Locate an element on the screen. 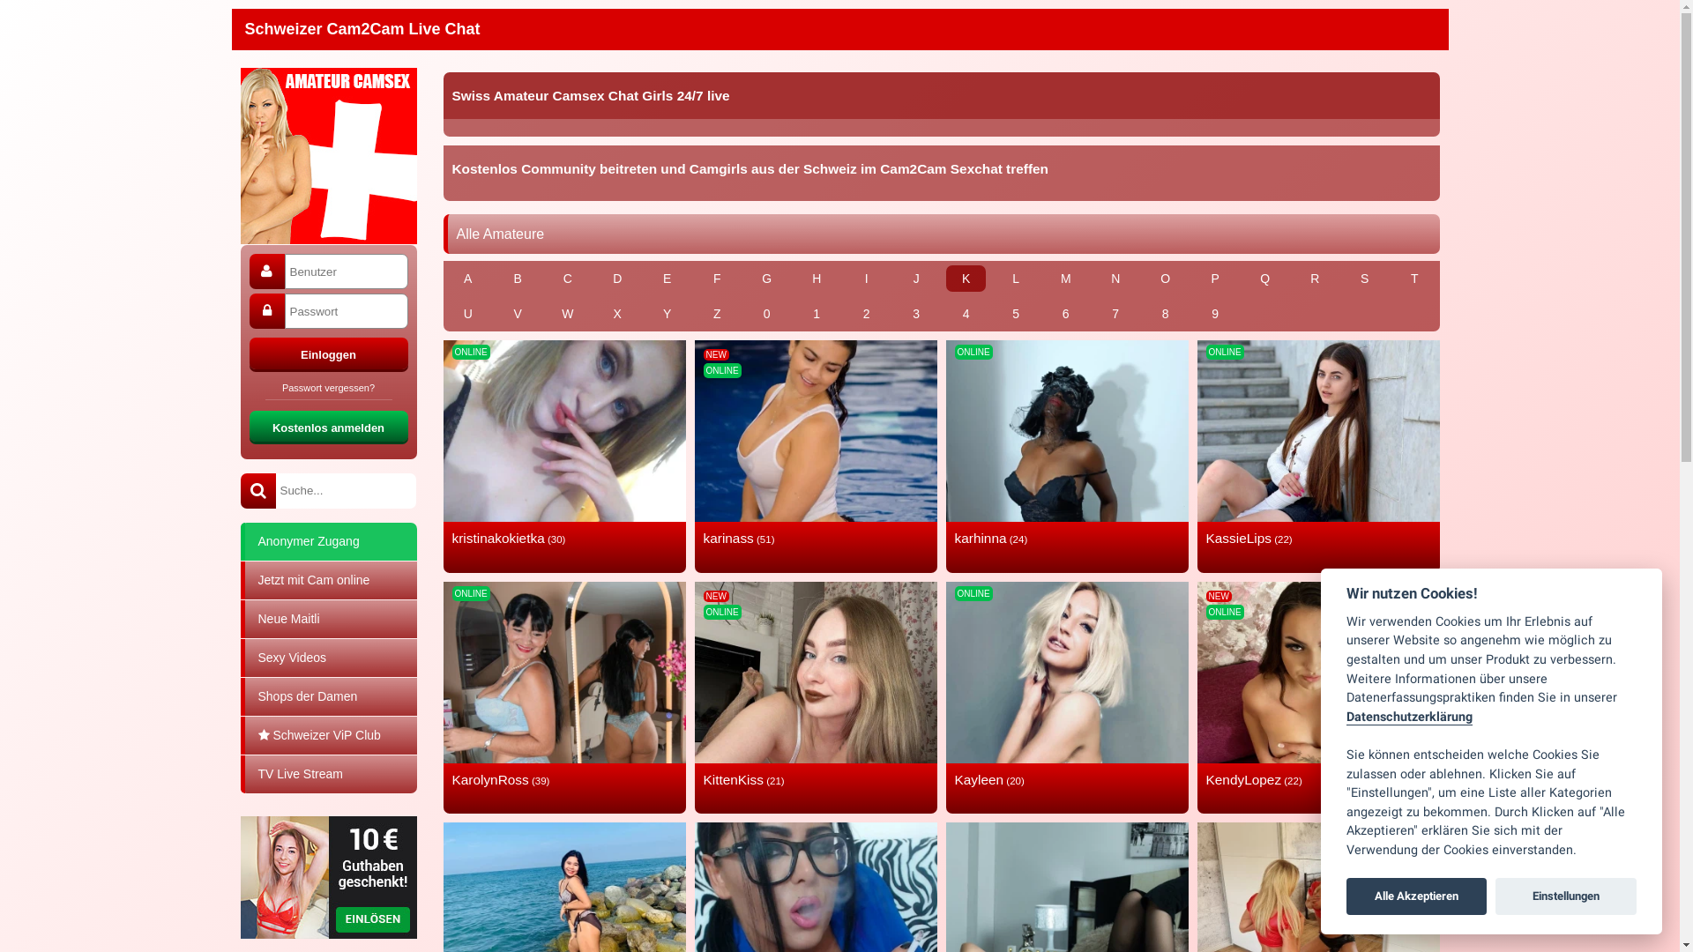 The width and height of the screenshot is (1693, 952). Schweizer ViP Club is located at coordinates (328, 735).